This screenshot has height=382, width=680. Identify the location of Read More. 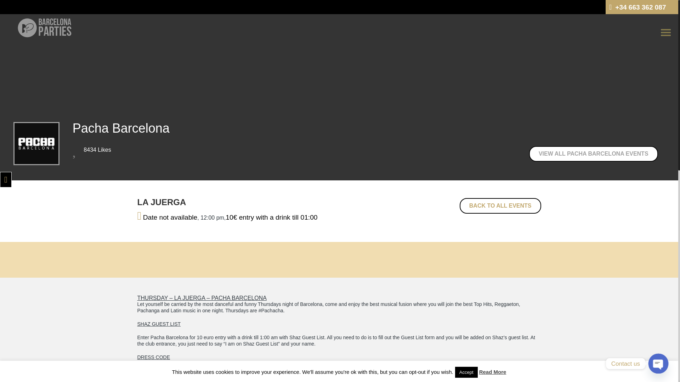
(493, 372).